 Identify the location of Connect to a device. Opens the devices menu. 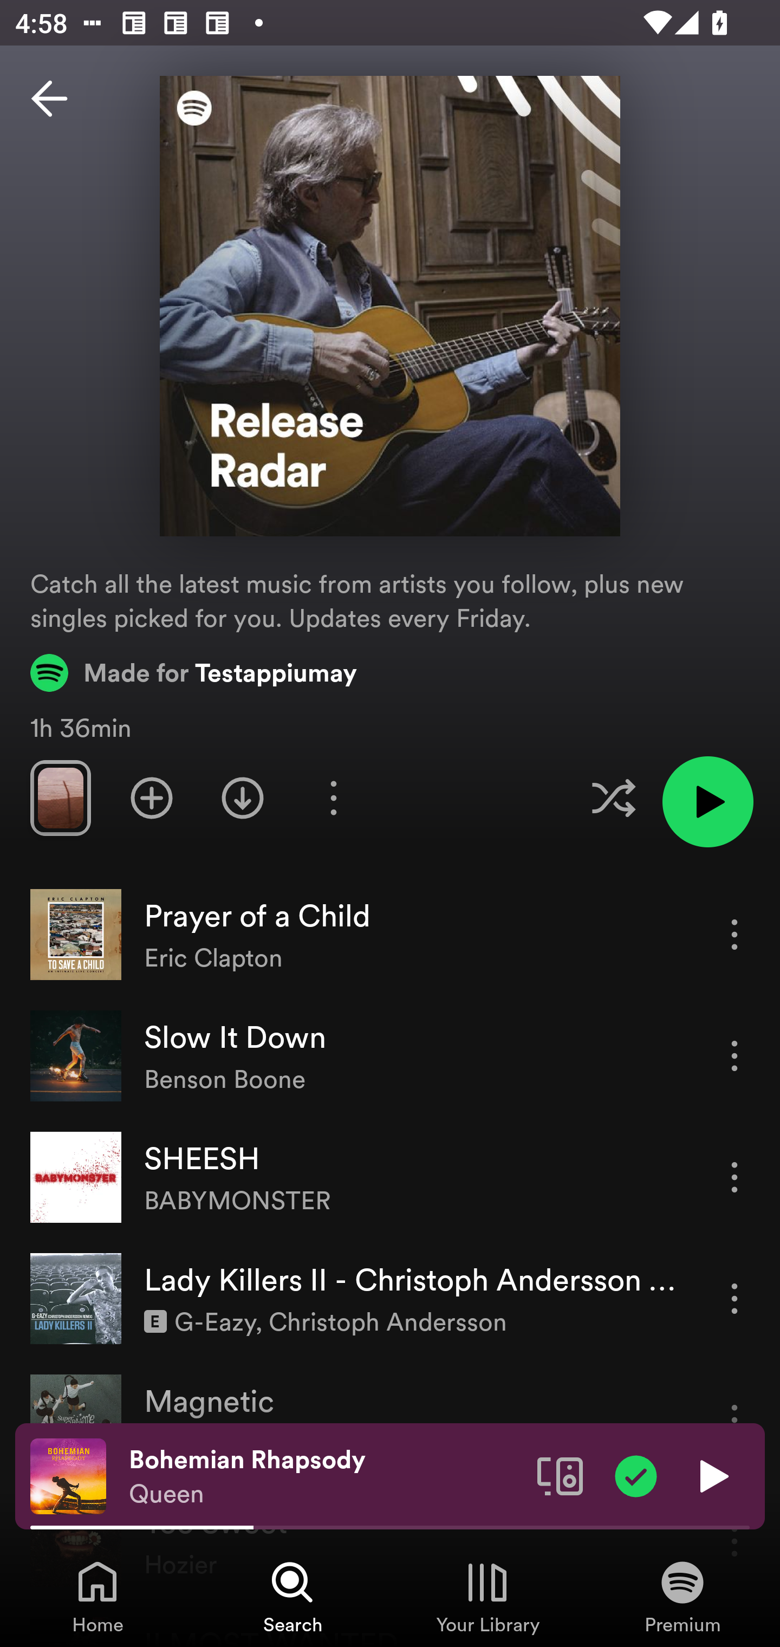
(560, 1475).